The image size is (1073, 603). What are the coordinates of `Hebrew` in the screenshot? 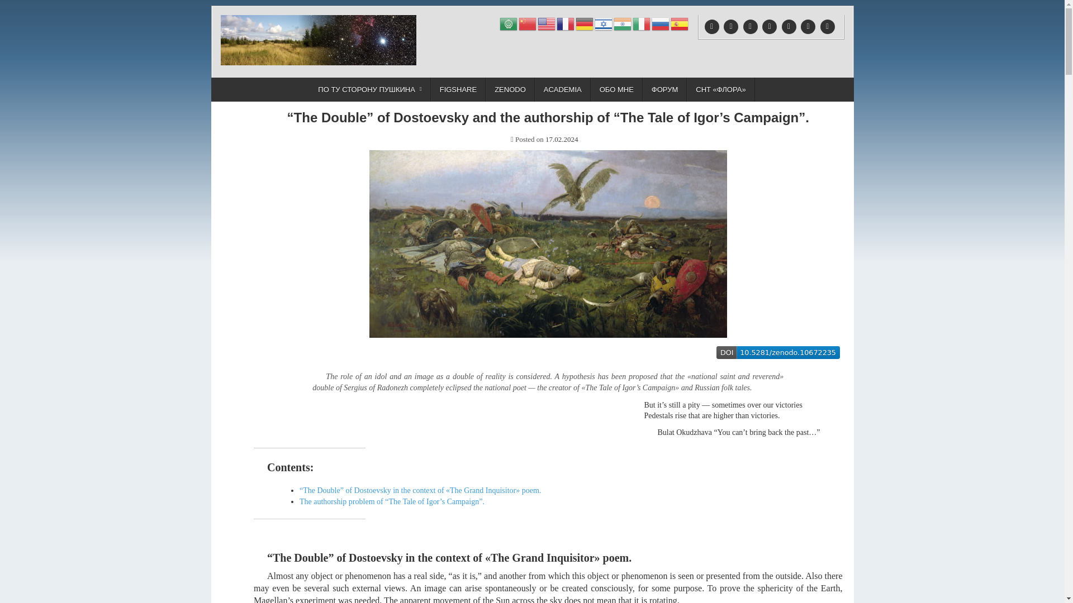 It's located at (604, 22).